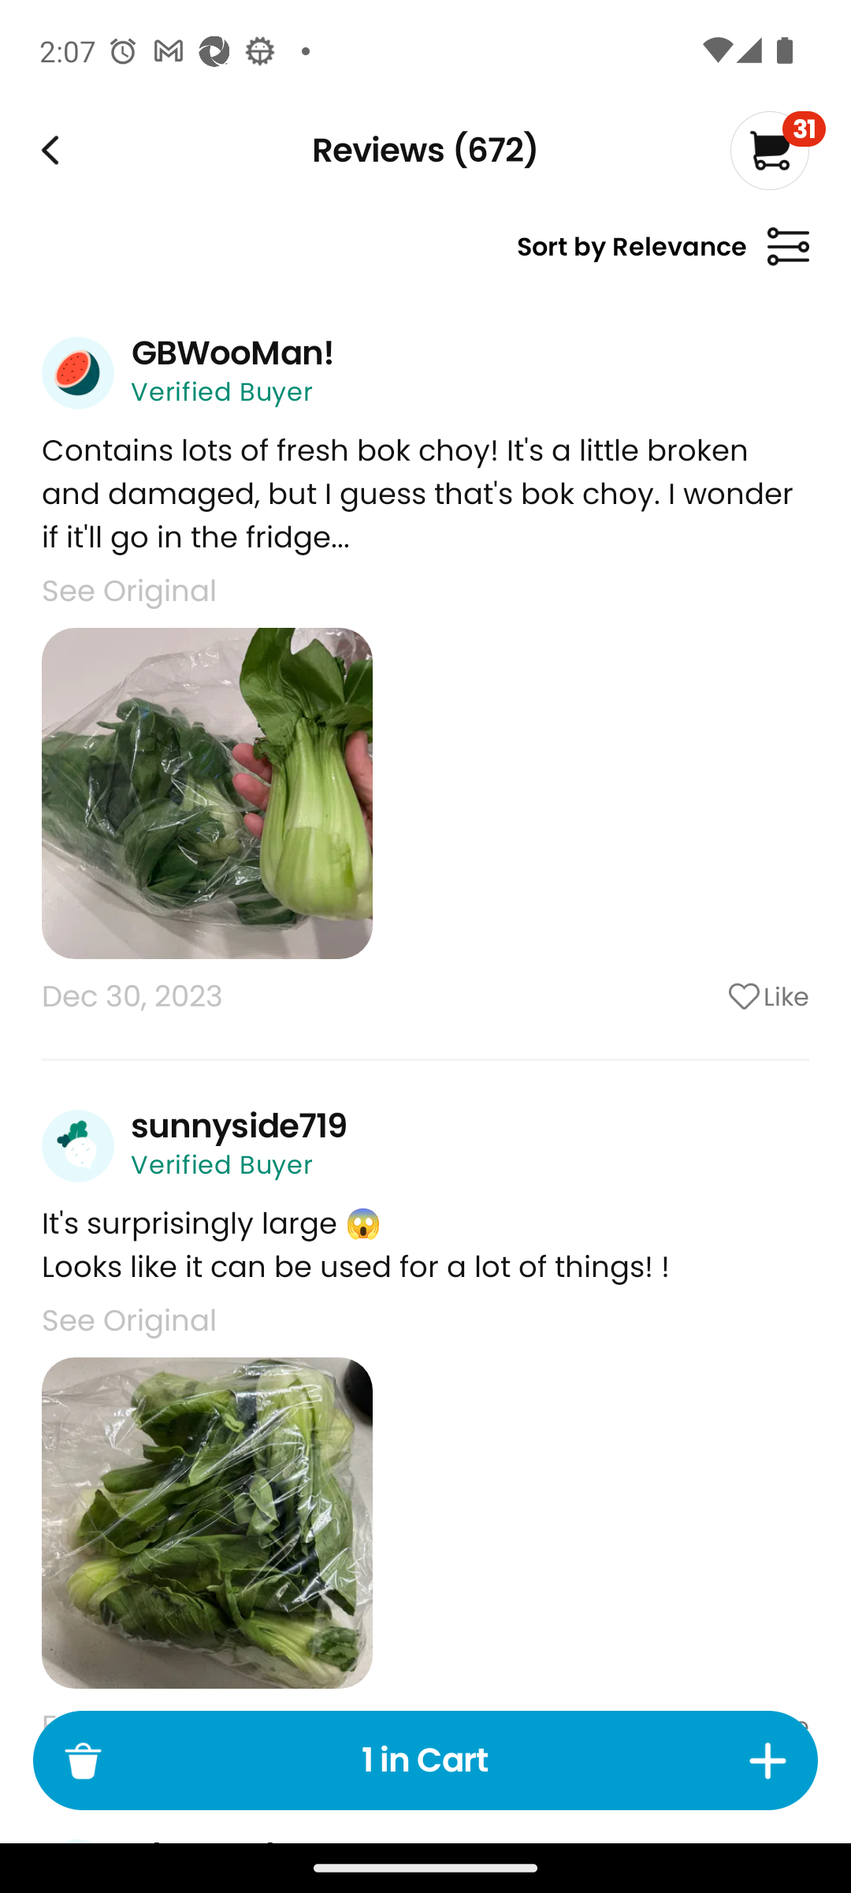 This screenshot has width=851, height=1893. Describe the element at coordinates (222, 391) in the screenshot. I see `Verified Buyer` at that location.